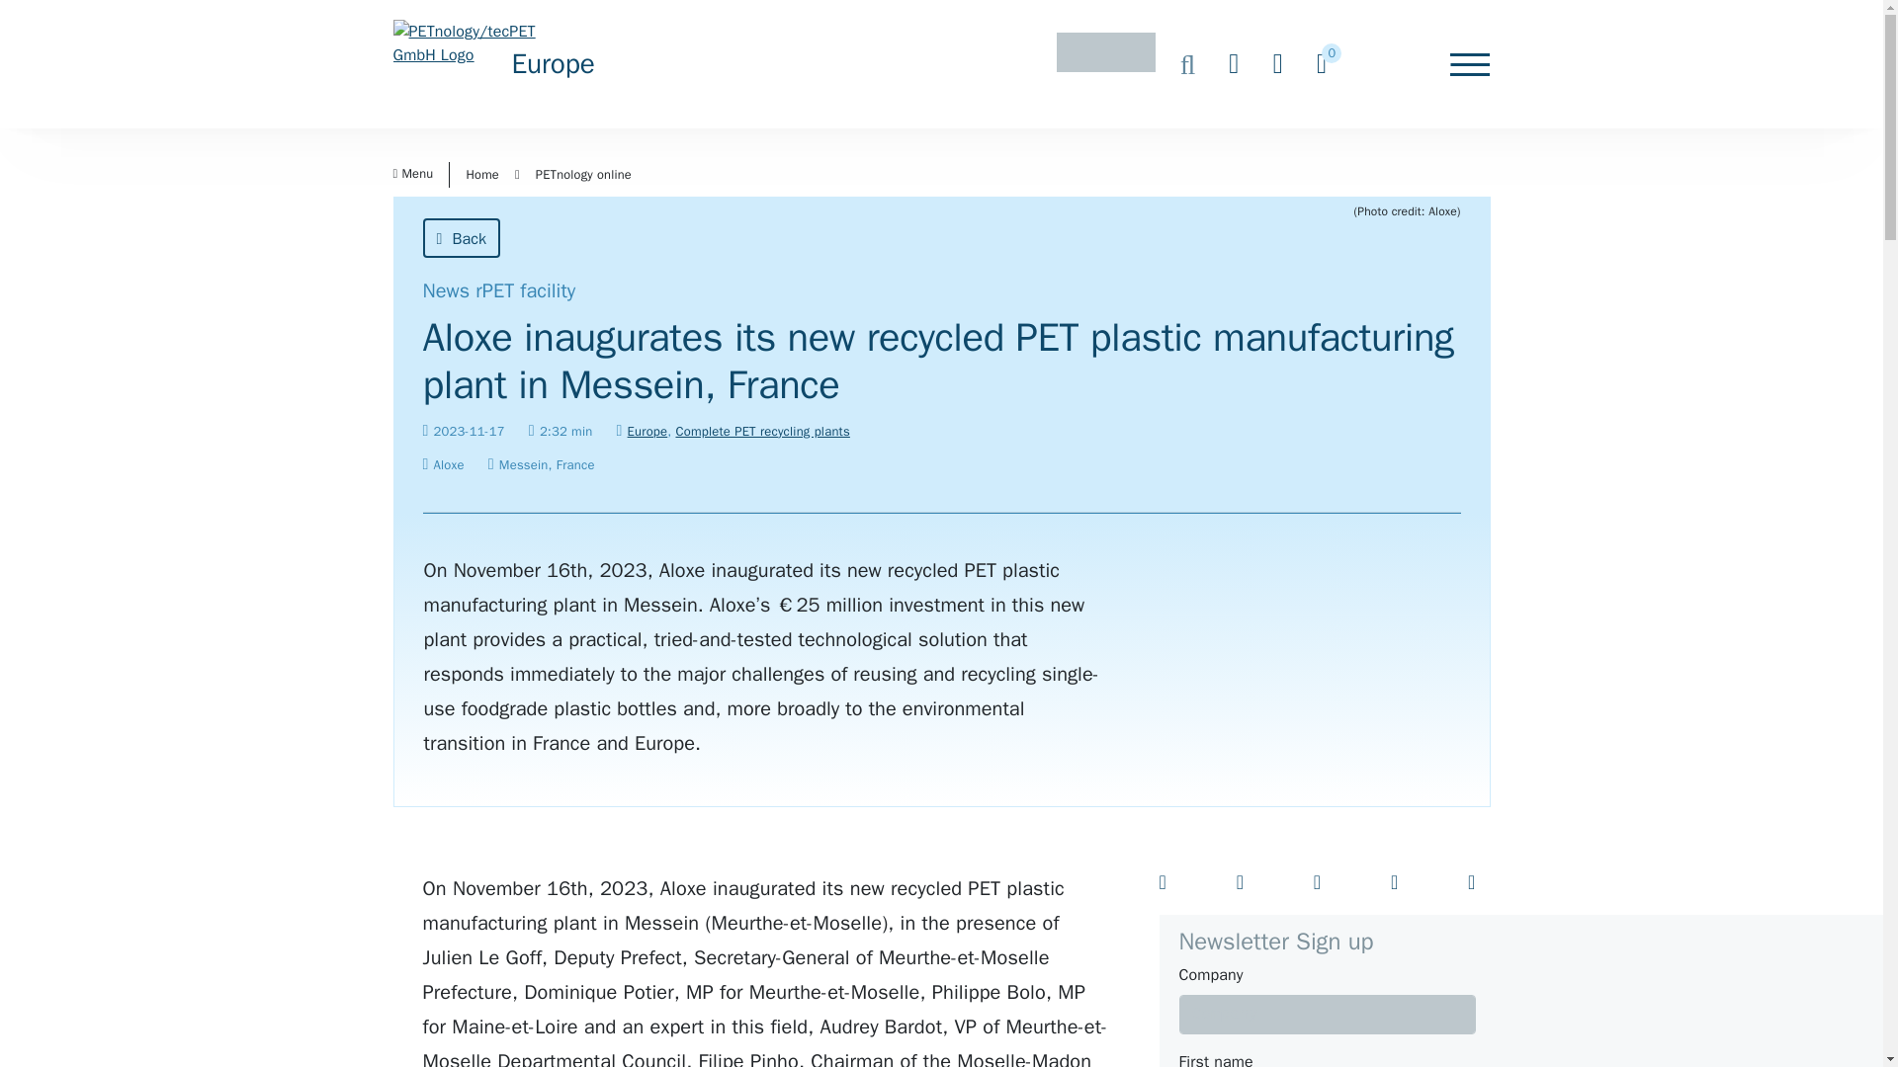 The image size is (1898, 1067). I want to click on Complete PET recycling plants, so click(761, 431).